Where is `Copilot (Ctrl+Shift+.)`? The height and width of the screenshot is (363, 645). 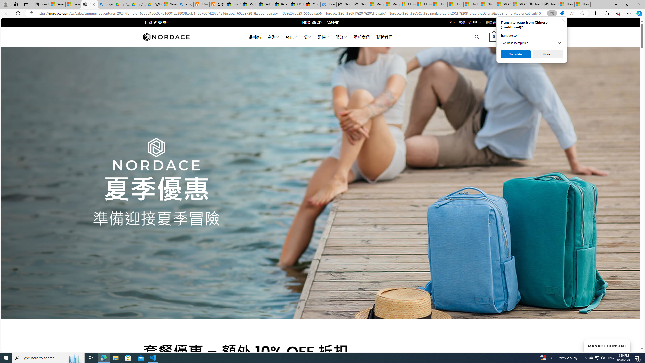
Copilot (Ctrl+Shift+.) is located at coordinates (639, 13).